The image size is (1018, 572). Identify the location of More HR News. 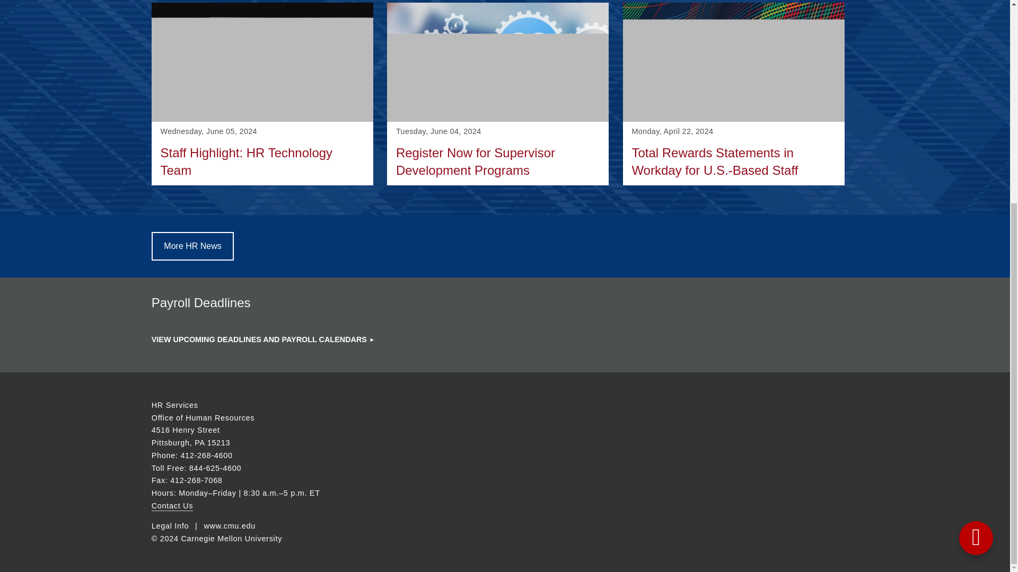
(172, 506).